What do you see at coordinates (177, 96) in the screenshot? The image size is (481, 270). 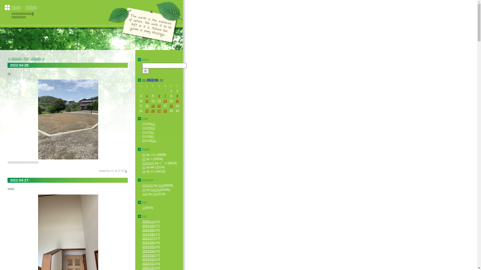 I see `9` at bounding box center [177, 96].